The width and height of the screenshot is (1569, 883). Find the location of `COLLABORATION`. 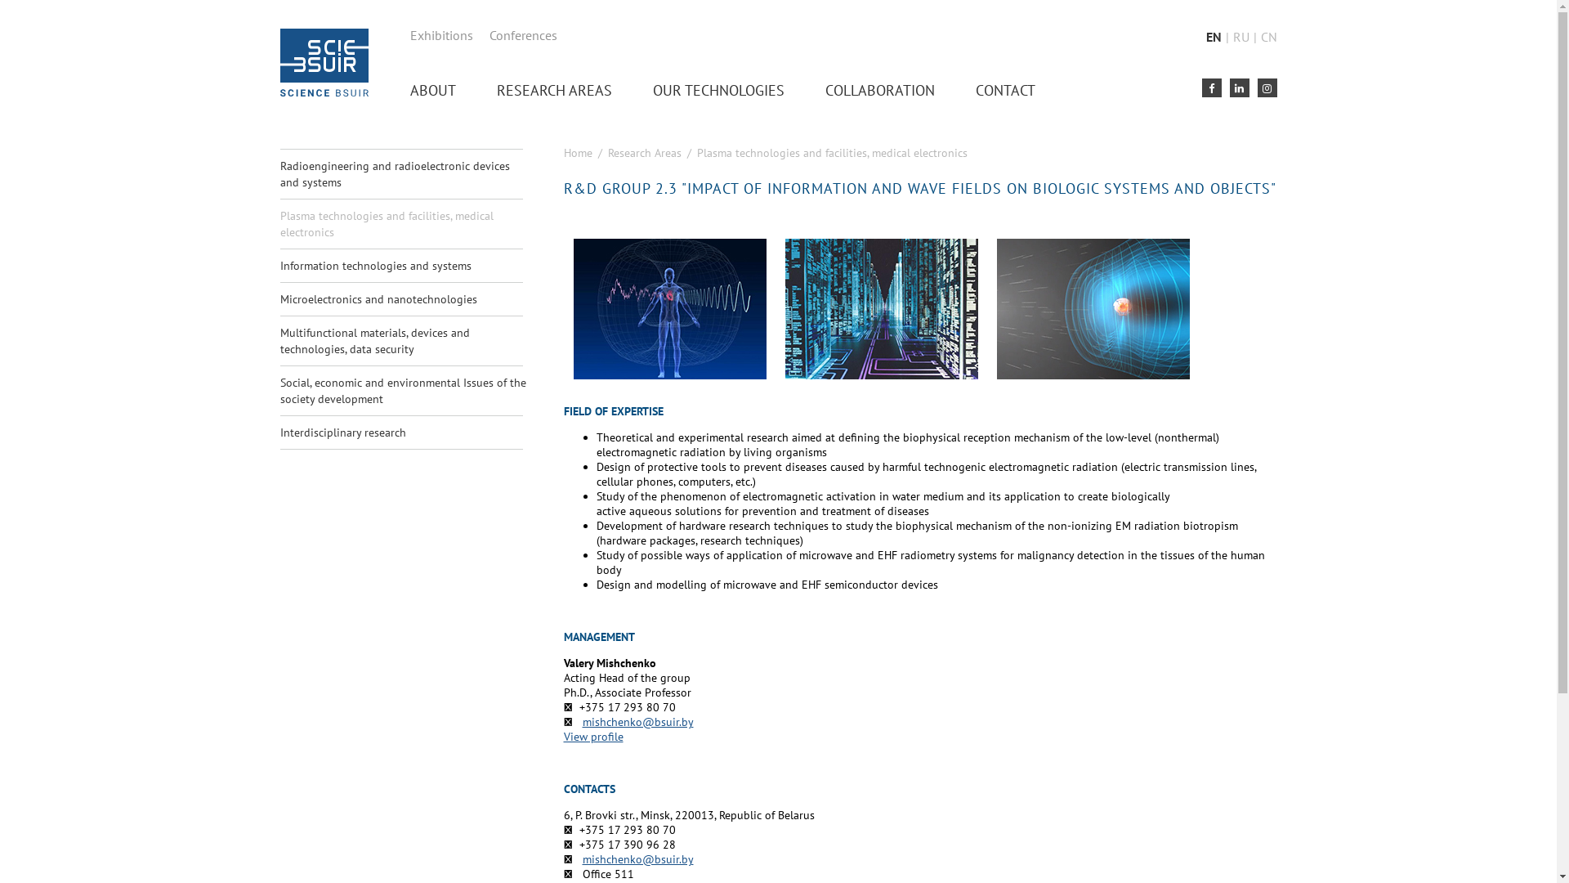

COLLABORATION is located at coordinates (879, 90).